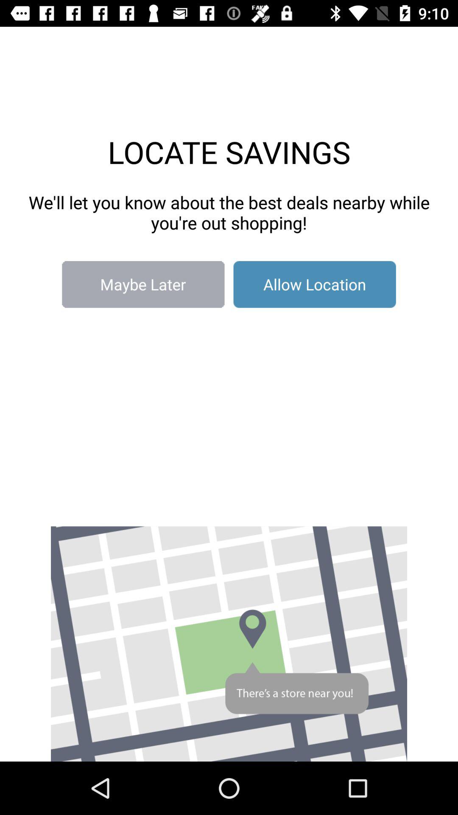 This screenshot has width=458, height=815. I want to click on open maybe later item, so click(143, 284).